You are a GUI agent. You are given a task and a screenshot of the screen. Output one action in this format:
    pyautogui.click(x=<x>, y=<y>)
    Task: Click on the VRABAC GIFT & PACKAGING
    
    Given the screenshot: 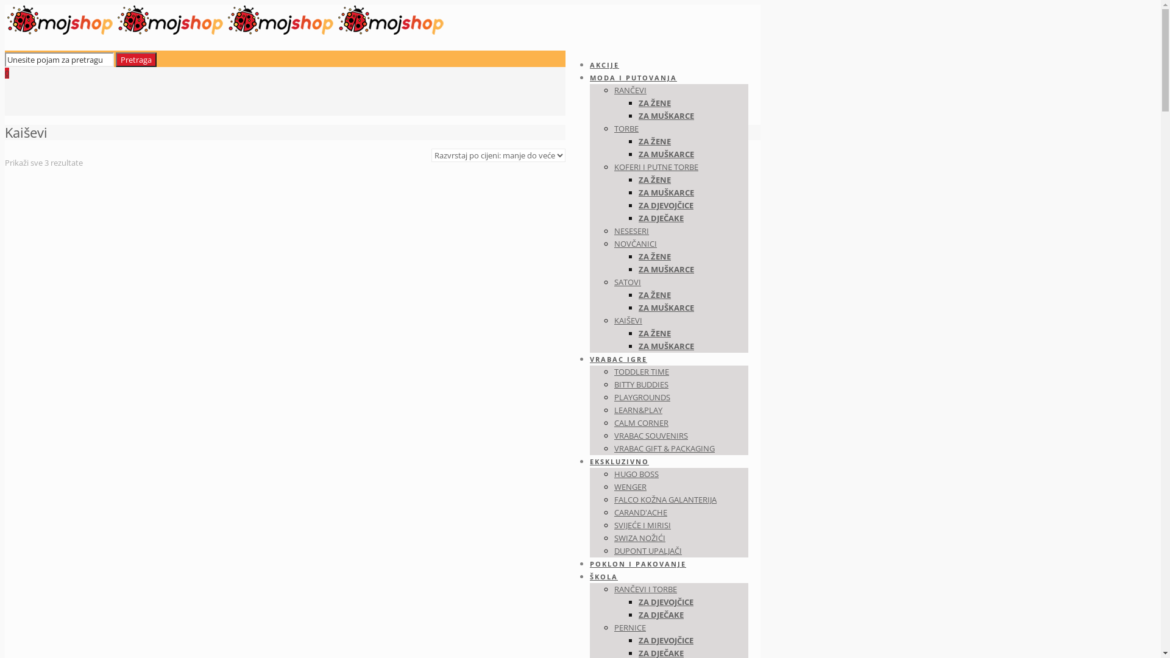 What is the action you would take?
    pyautogui.click(x=664, y=448)
    